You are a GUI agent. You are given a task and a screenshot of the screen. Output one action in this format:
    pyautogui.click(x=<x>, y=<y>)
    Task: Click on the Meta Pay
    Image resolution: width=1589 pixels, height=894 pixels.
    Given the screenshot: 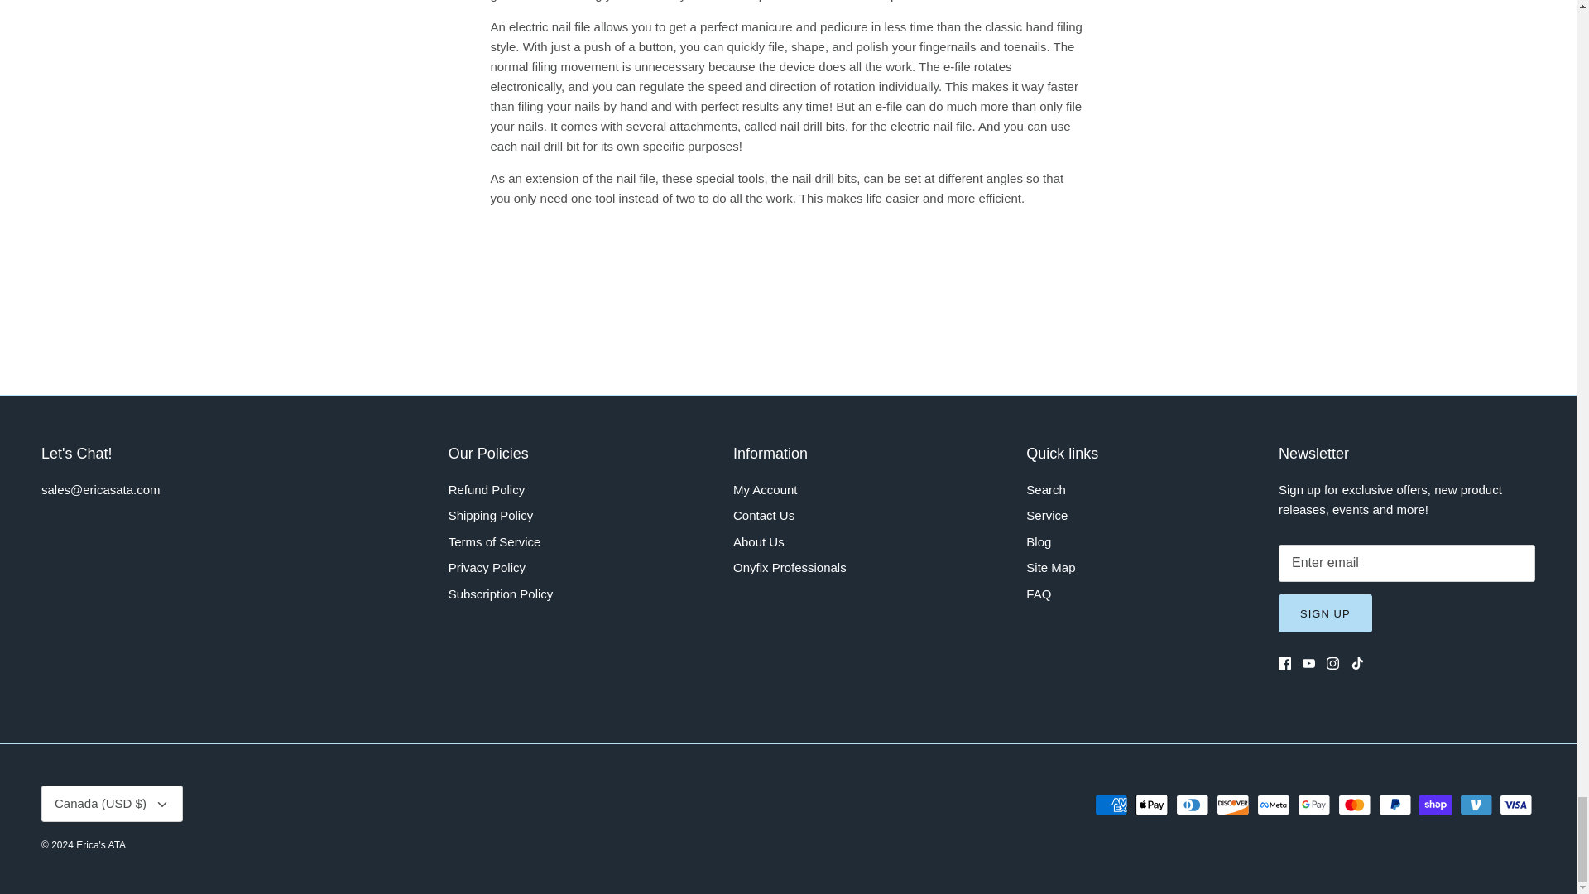 What is the action you would take?
    pyautogui.click(x=1273, y=805)
    